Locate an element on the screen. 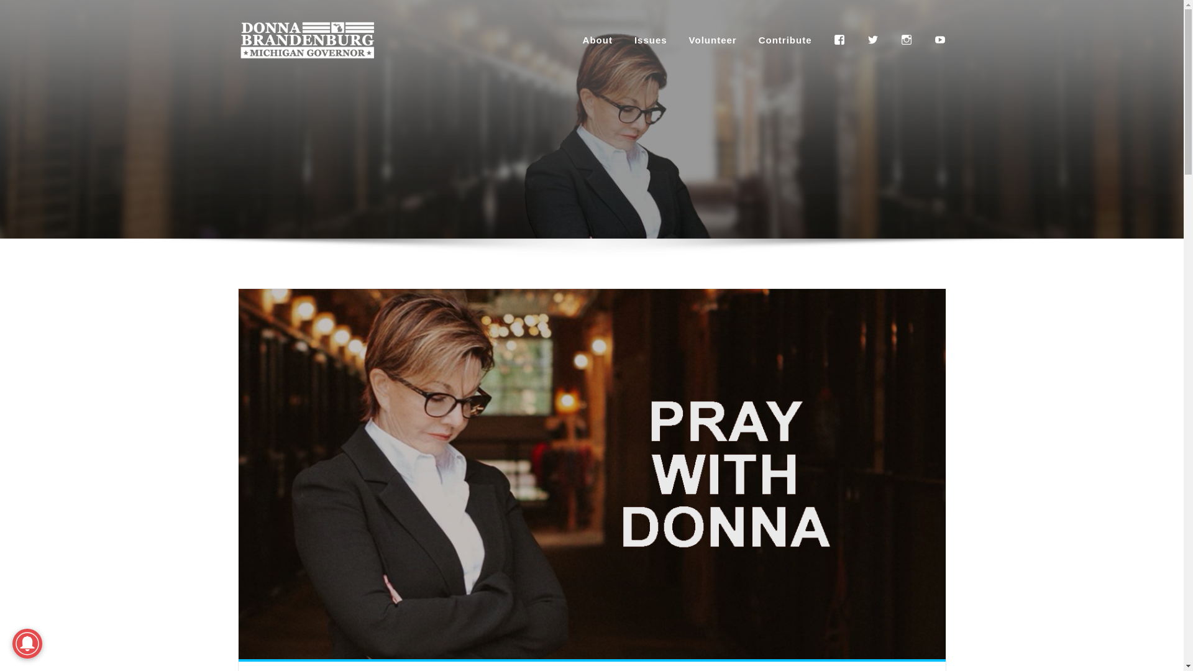 The width and height of the screenshot is (1193, 671). Contribute is located at coordinates (785, 40).